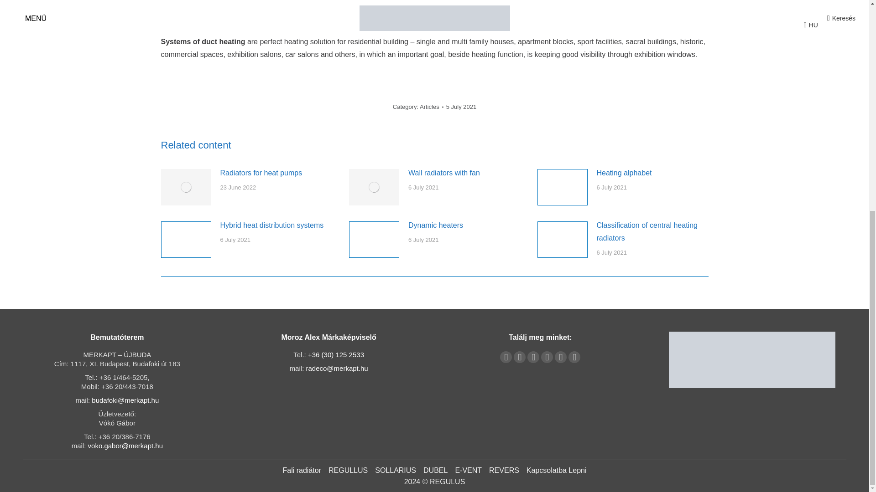 The height and width of the screenshot is (492, 876). I want to click on Pinterest page opens in new window, so click(533, 357).